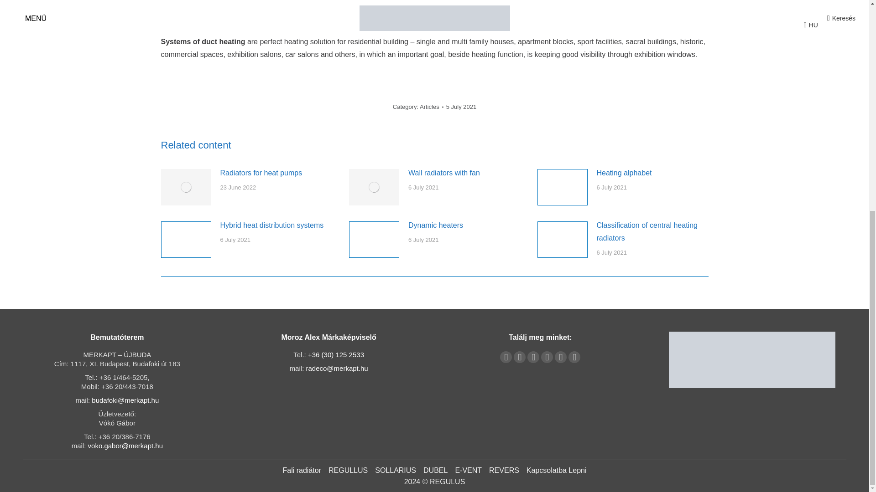 The height and width of the screenshot is (492, 876). I want to click on Pinterest page opens in new window, so click(533, 357).